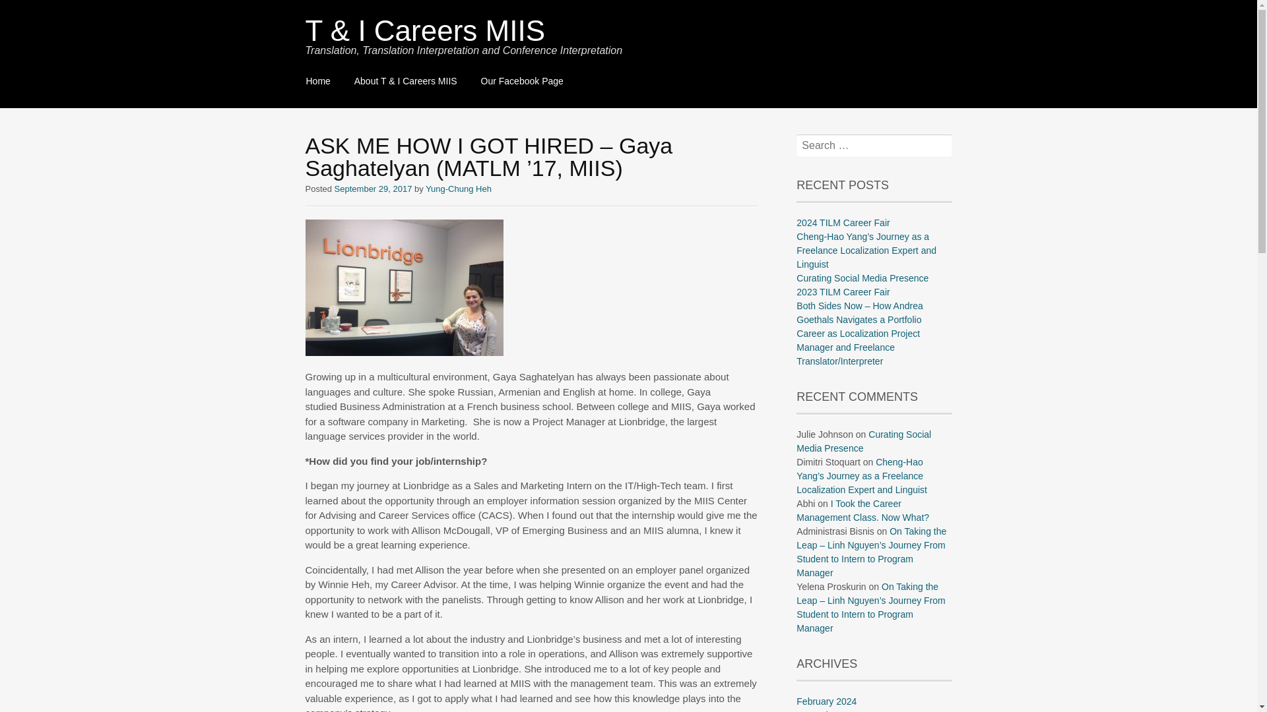 Image resolution: width=1267 pixels, height=712 pixels. Describe the element at coordinates (843, 292) in the screenshot. I see `2023 TILM Career Fair` at that location.